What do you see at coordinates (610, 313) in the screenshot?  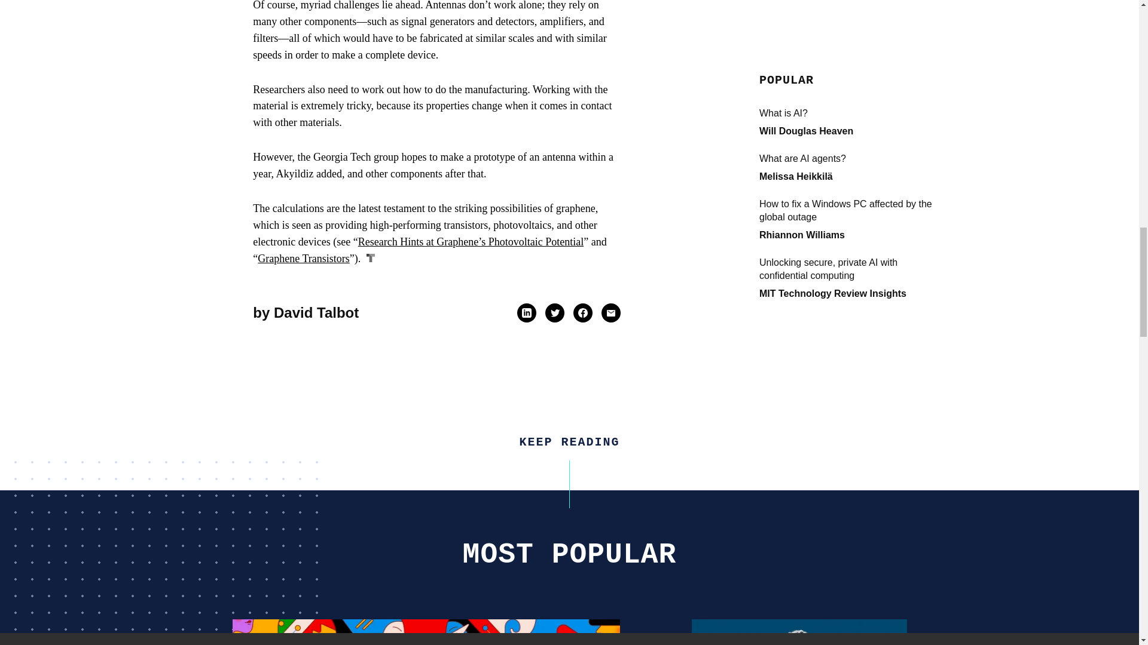 I see `Share story on email` at bounding box center [610, 313].